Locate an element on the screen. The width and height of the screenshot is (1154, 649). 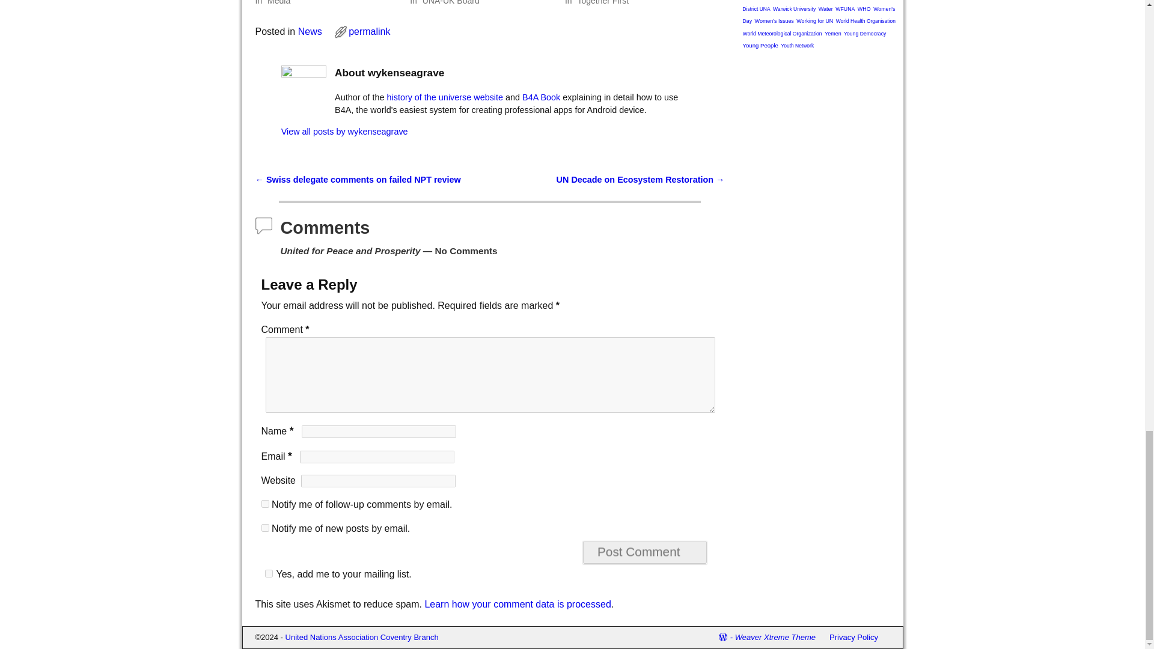
subscribe is located at coordinates (264, 504).